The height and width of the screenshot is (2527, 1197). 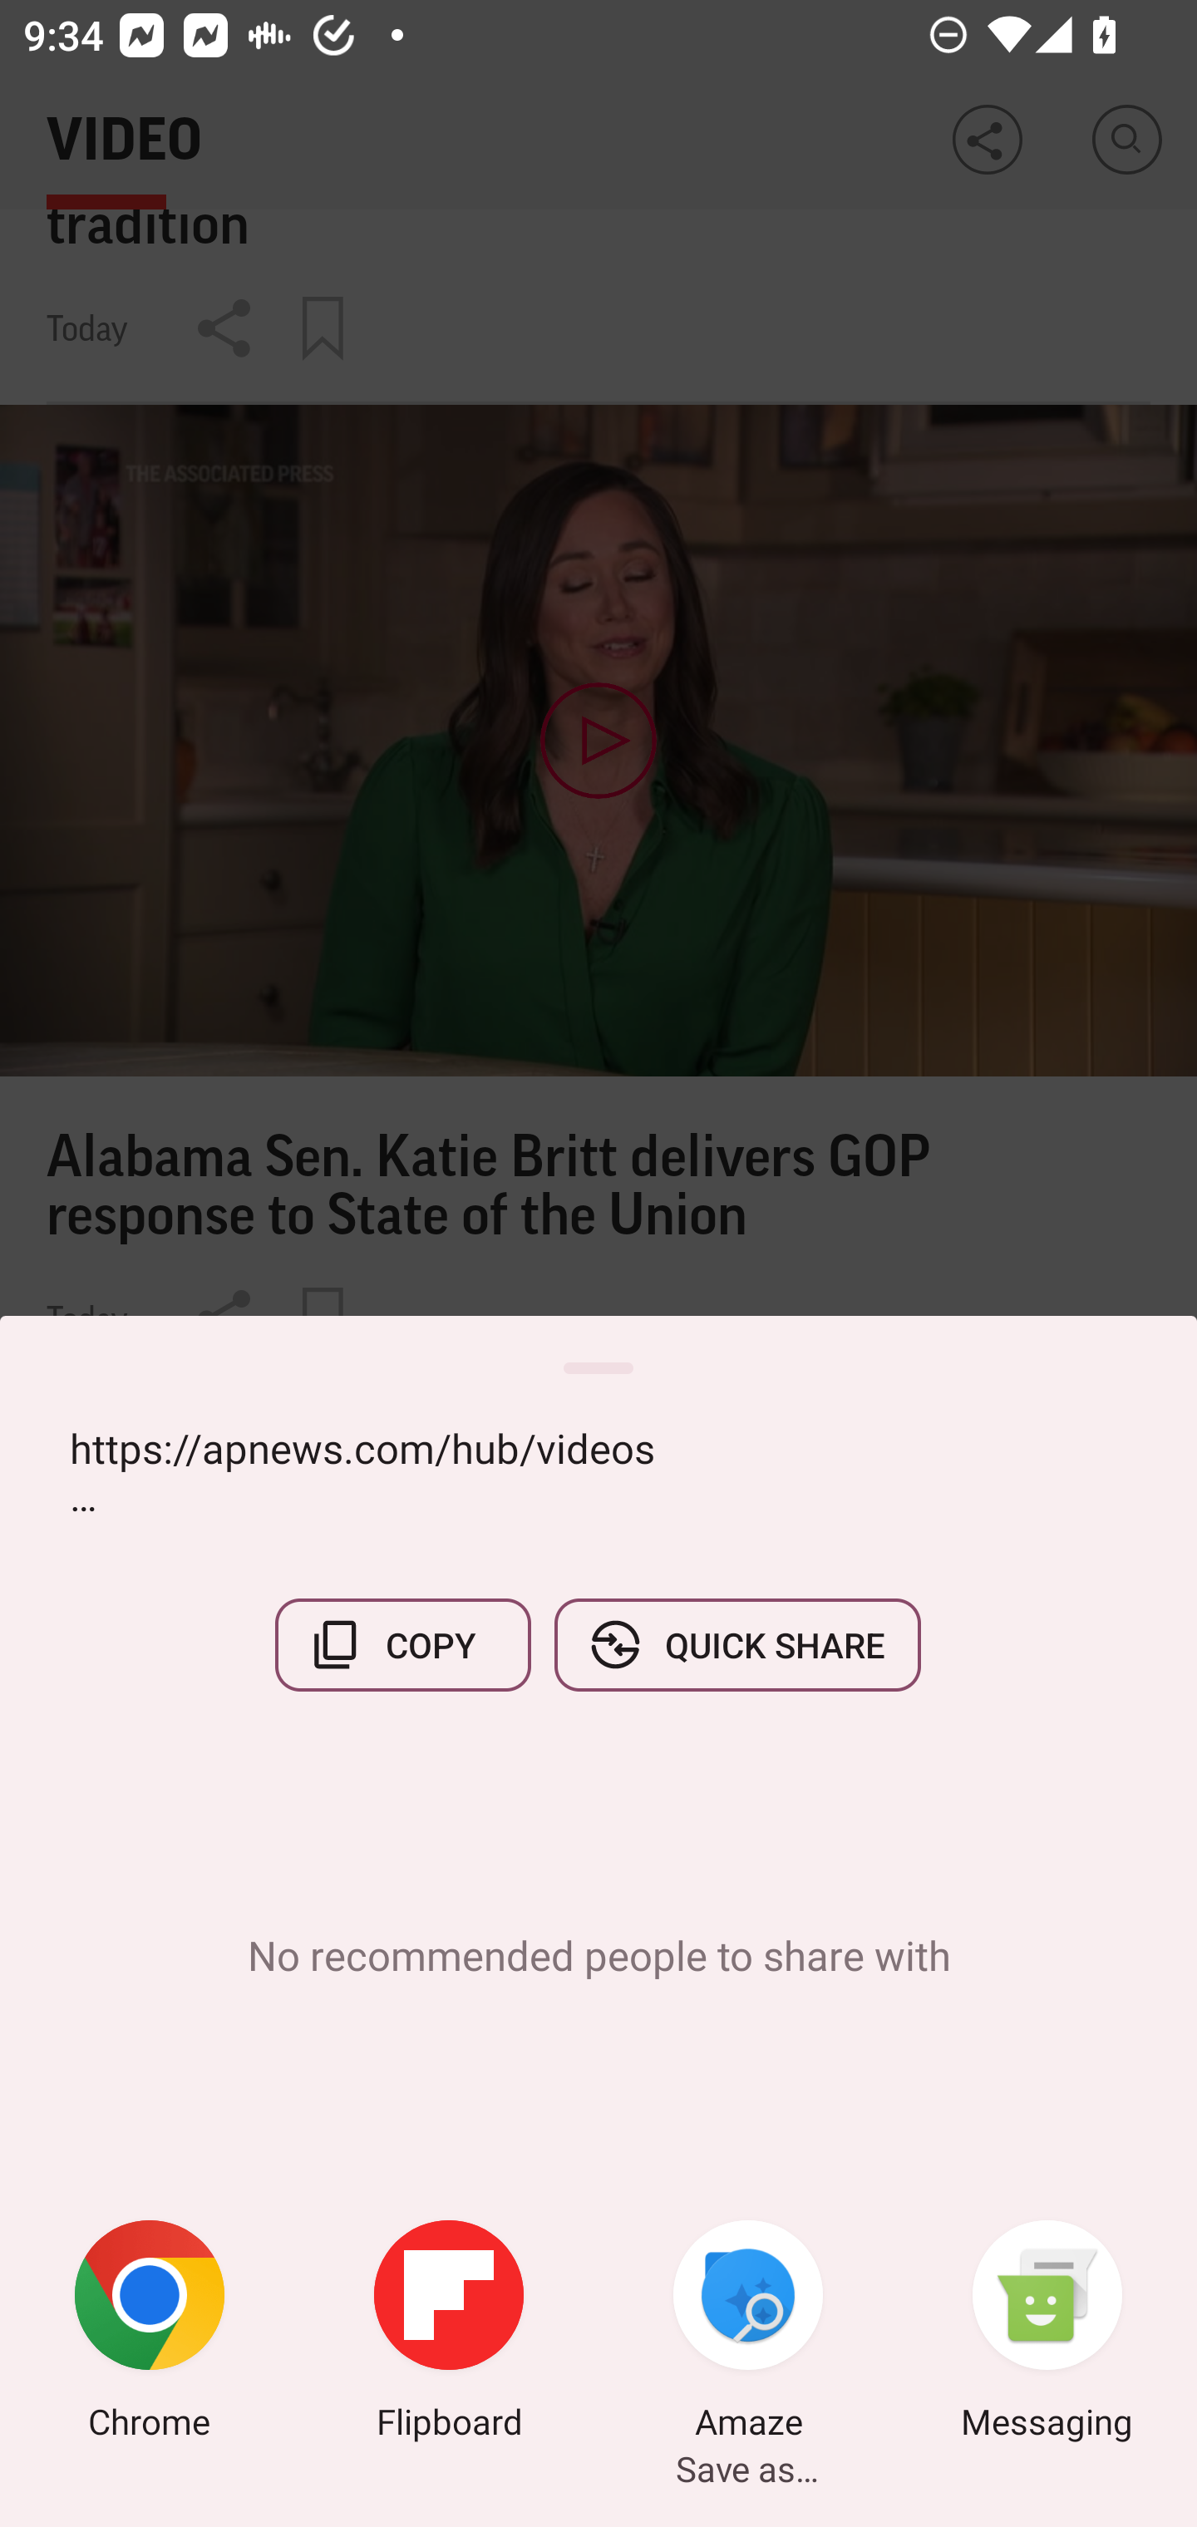 What do you see at coordinates (449, 2334) in the screenshot?
I see `Flipboard` at bounding box center [449, 2334].